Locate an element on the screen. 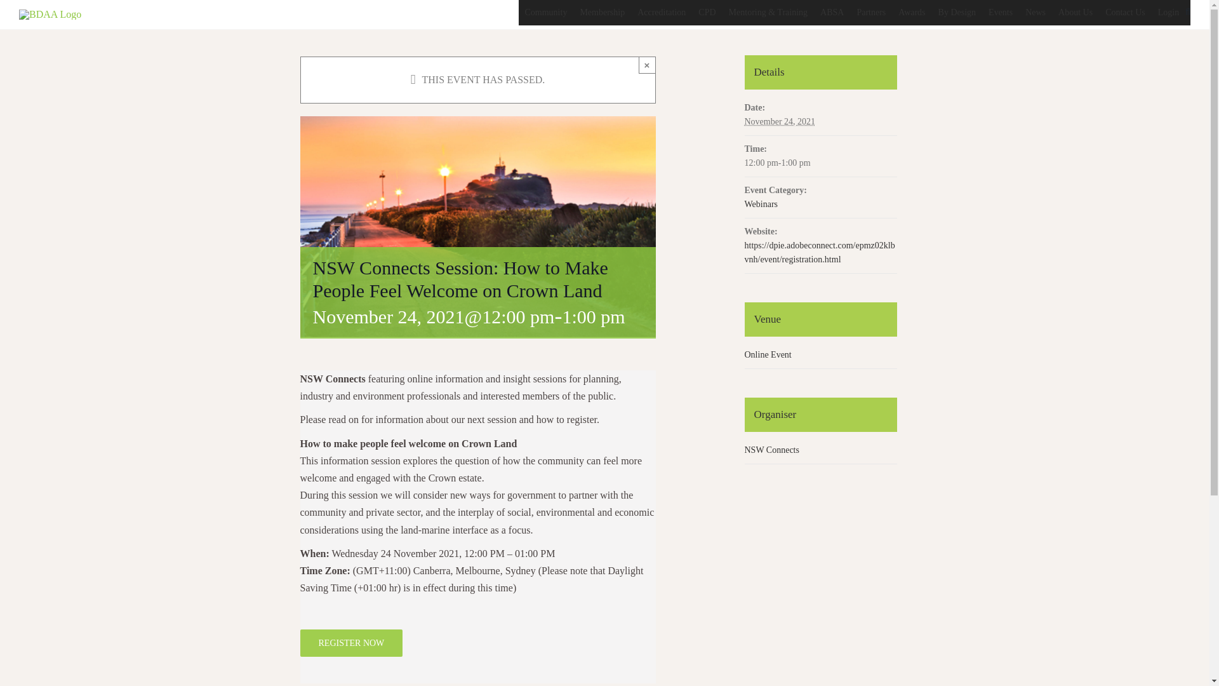 This screenshot has height=686, width=1219. NSW Connects is located at coordinates (771, 450).